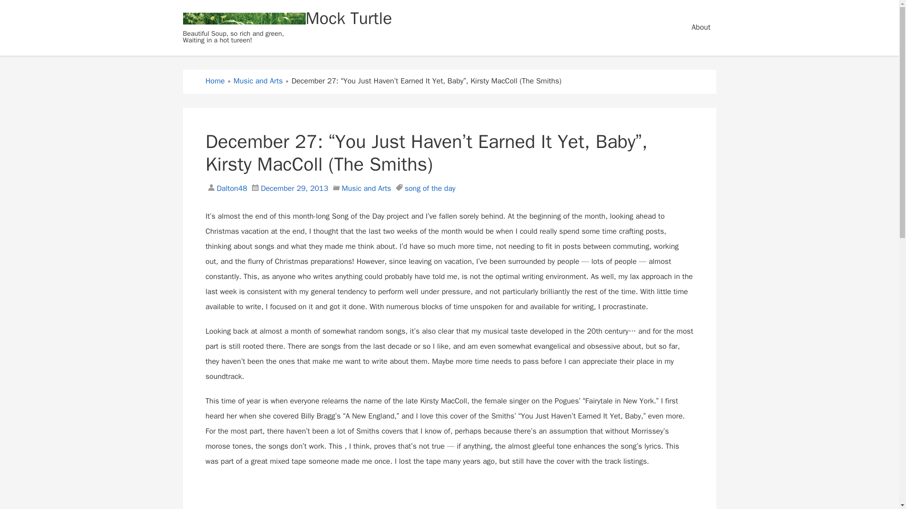 The image size is (906, 509). Describe the element at coordinates (244, 18) in the screenshot. I see `Mock Turtle` at that location.